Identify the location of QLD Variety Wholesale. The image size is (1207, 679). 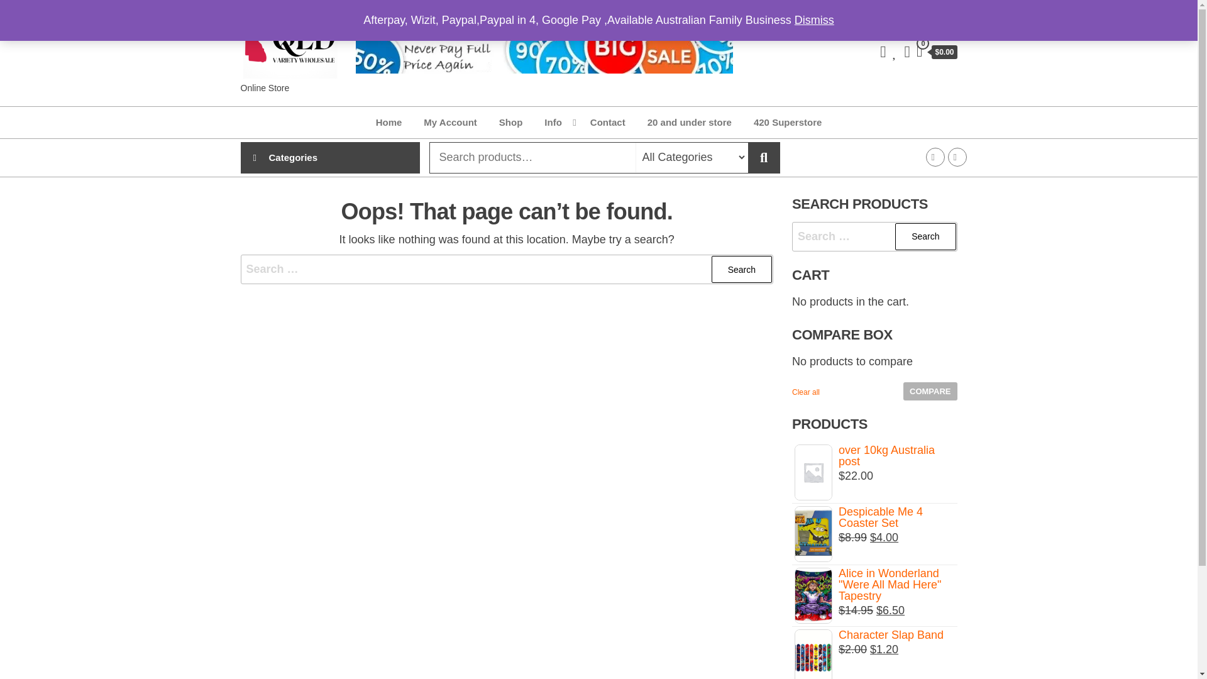
(279, 107).